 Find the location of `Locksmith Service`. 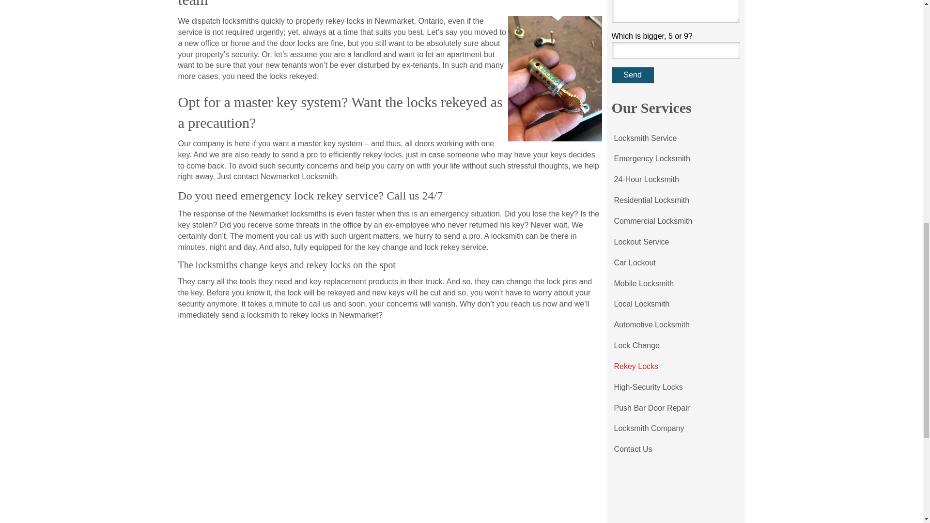

Locksmith Service is located at coordinates (645, 138).